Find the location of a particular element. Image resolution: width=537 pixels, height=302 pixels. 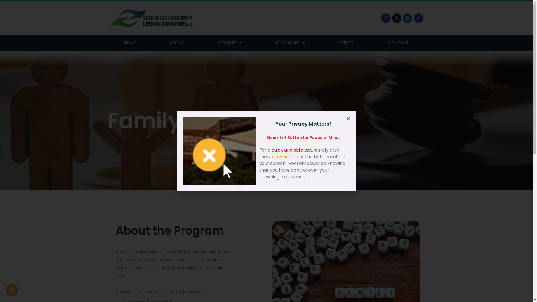

CONTACT is located at coordinates (398, 43).